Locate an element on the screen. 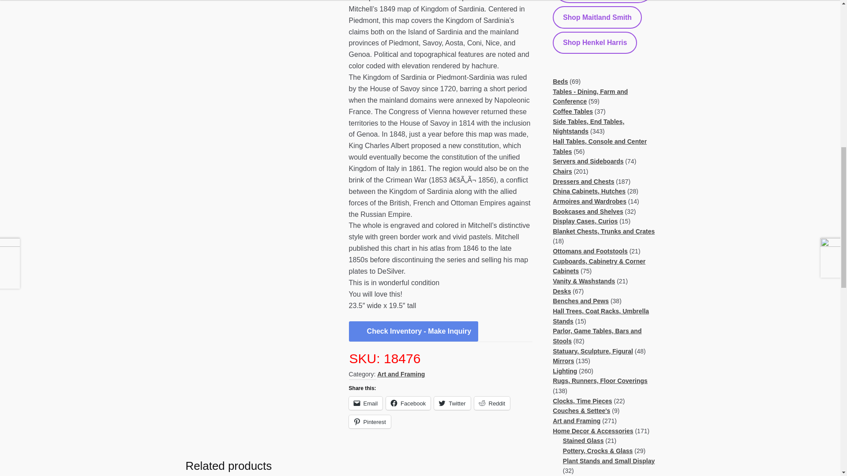  Click to email a link to a friend is located at coordinates (366, 403).